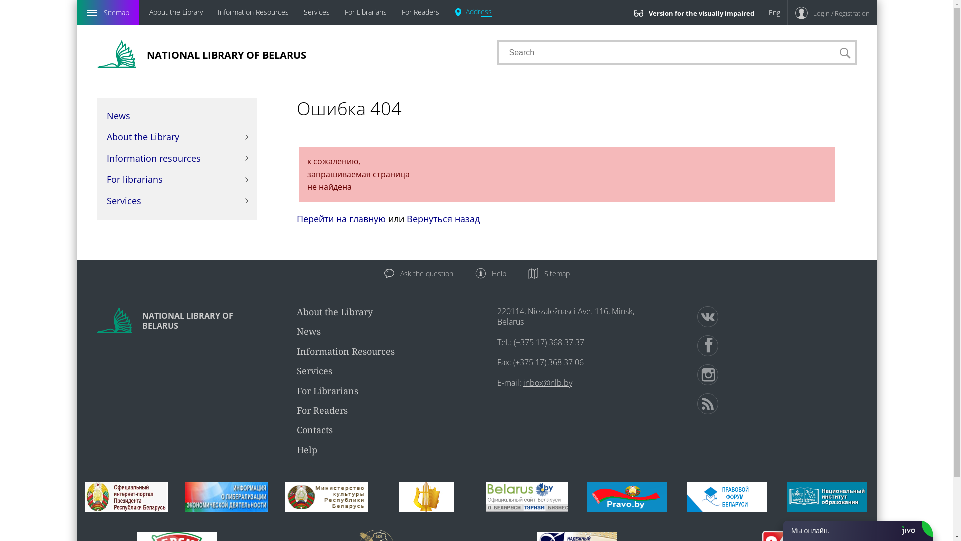 This screenshot has width=961, height=541. Describe the element at coordinates (308, 331) in the screenshot. I see `News` at that location.